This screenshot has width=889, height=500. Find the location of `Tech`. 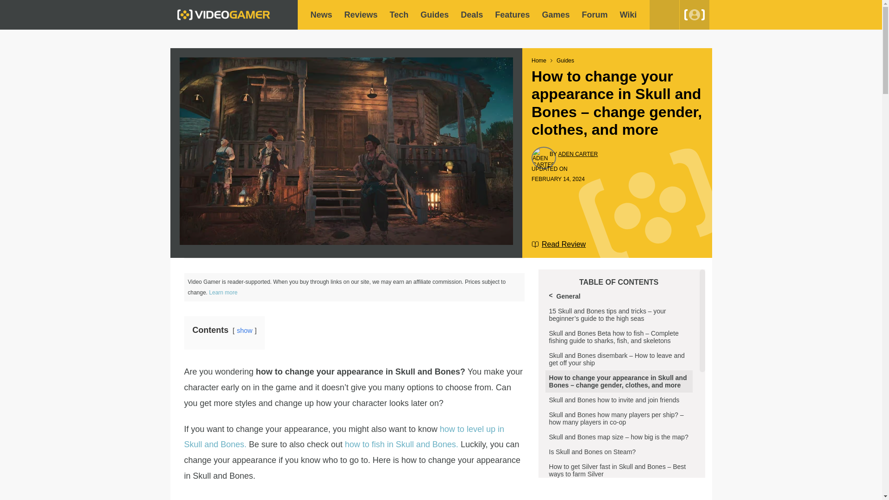

Tech is located at coordinates (399, 15).